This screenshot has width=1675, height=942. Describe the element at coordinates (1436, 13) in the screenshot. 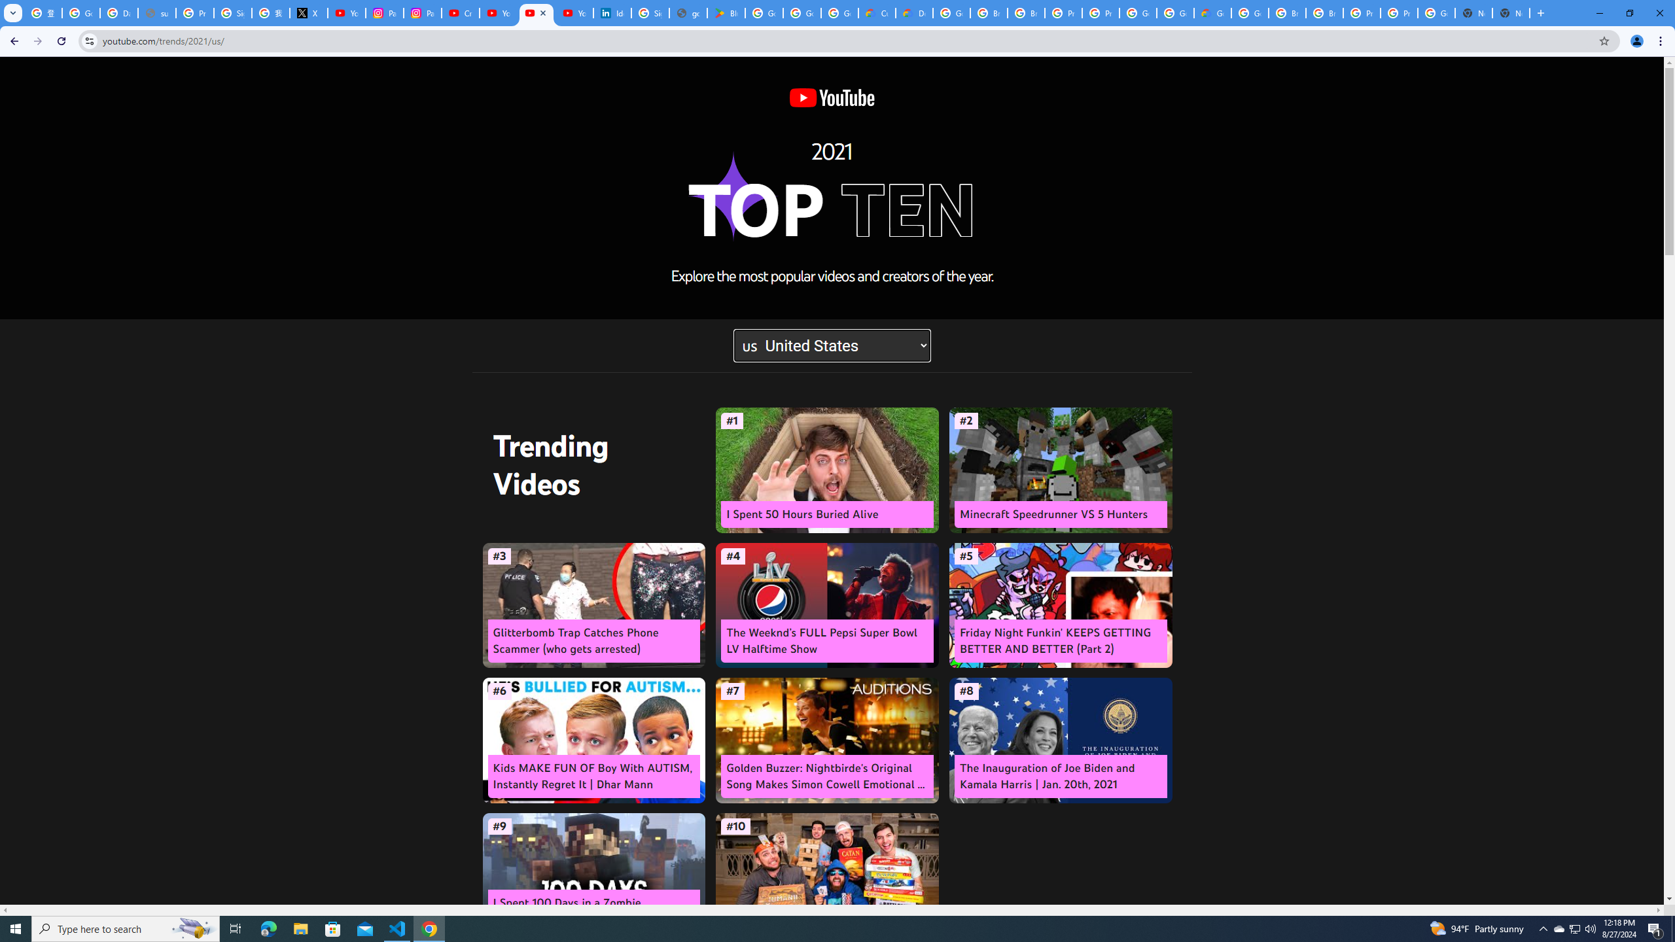

I see `Google Cloud Platform` at that location.